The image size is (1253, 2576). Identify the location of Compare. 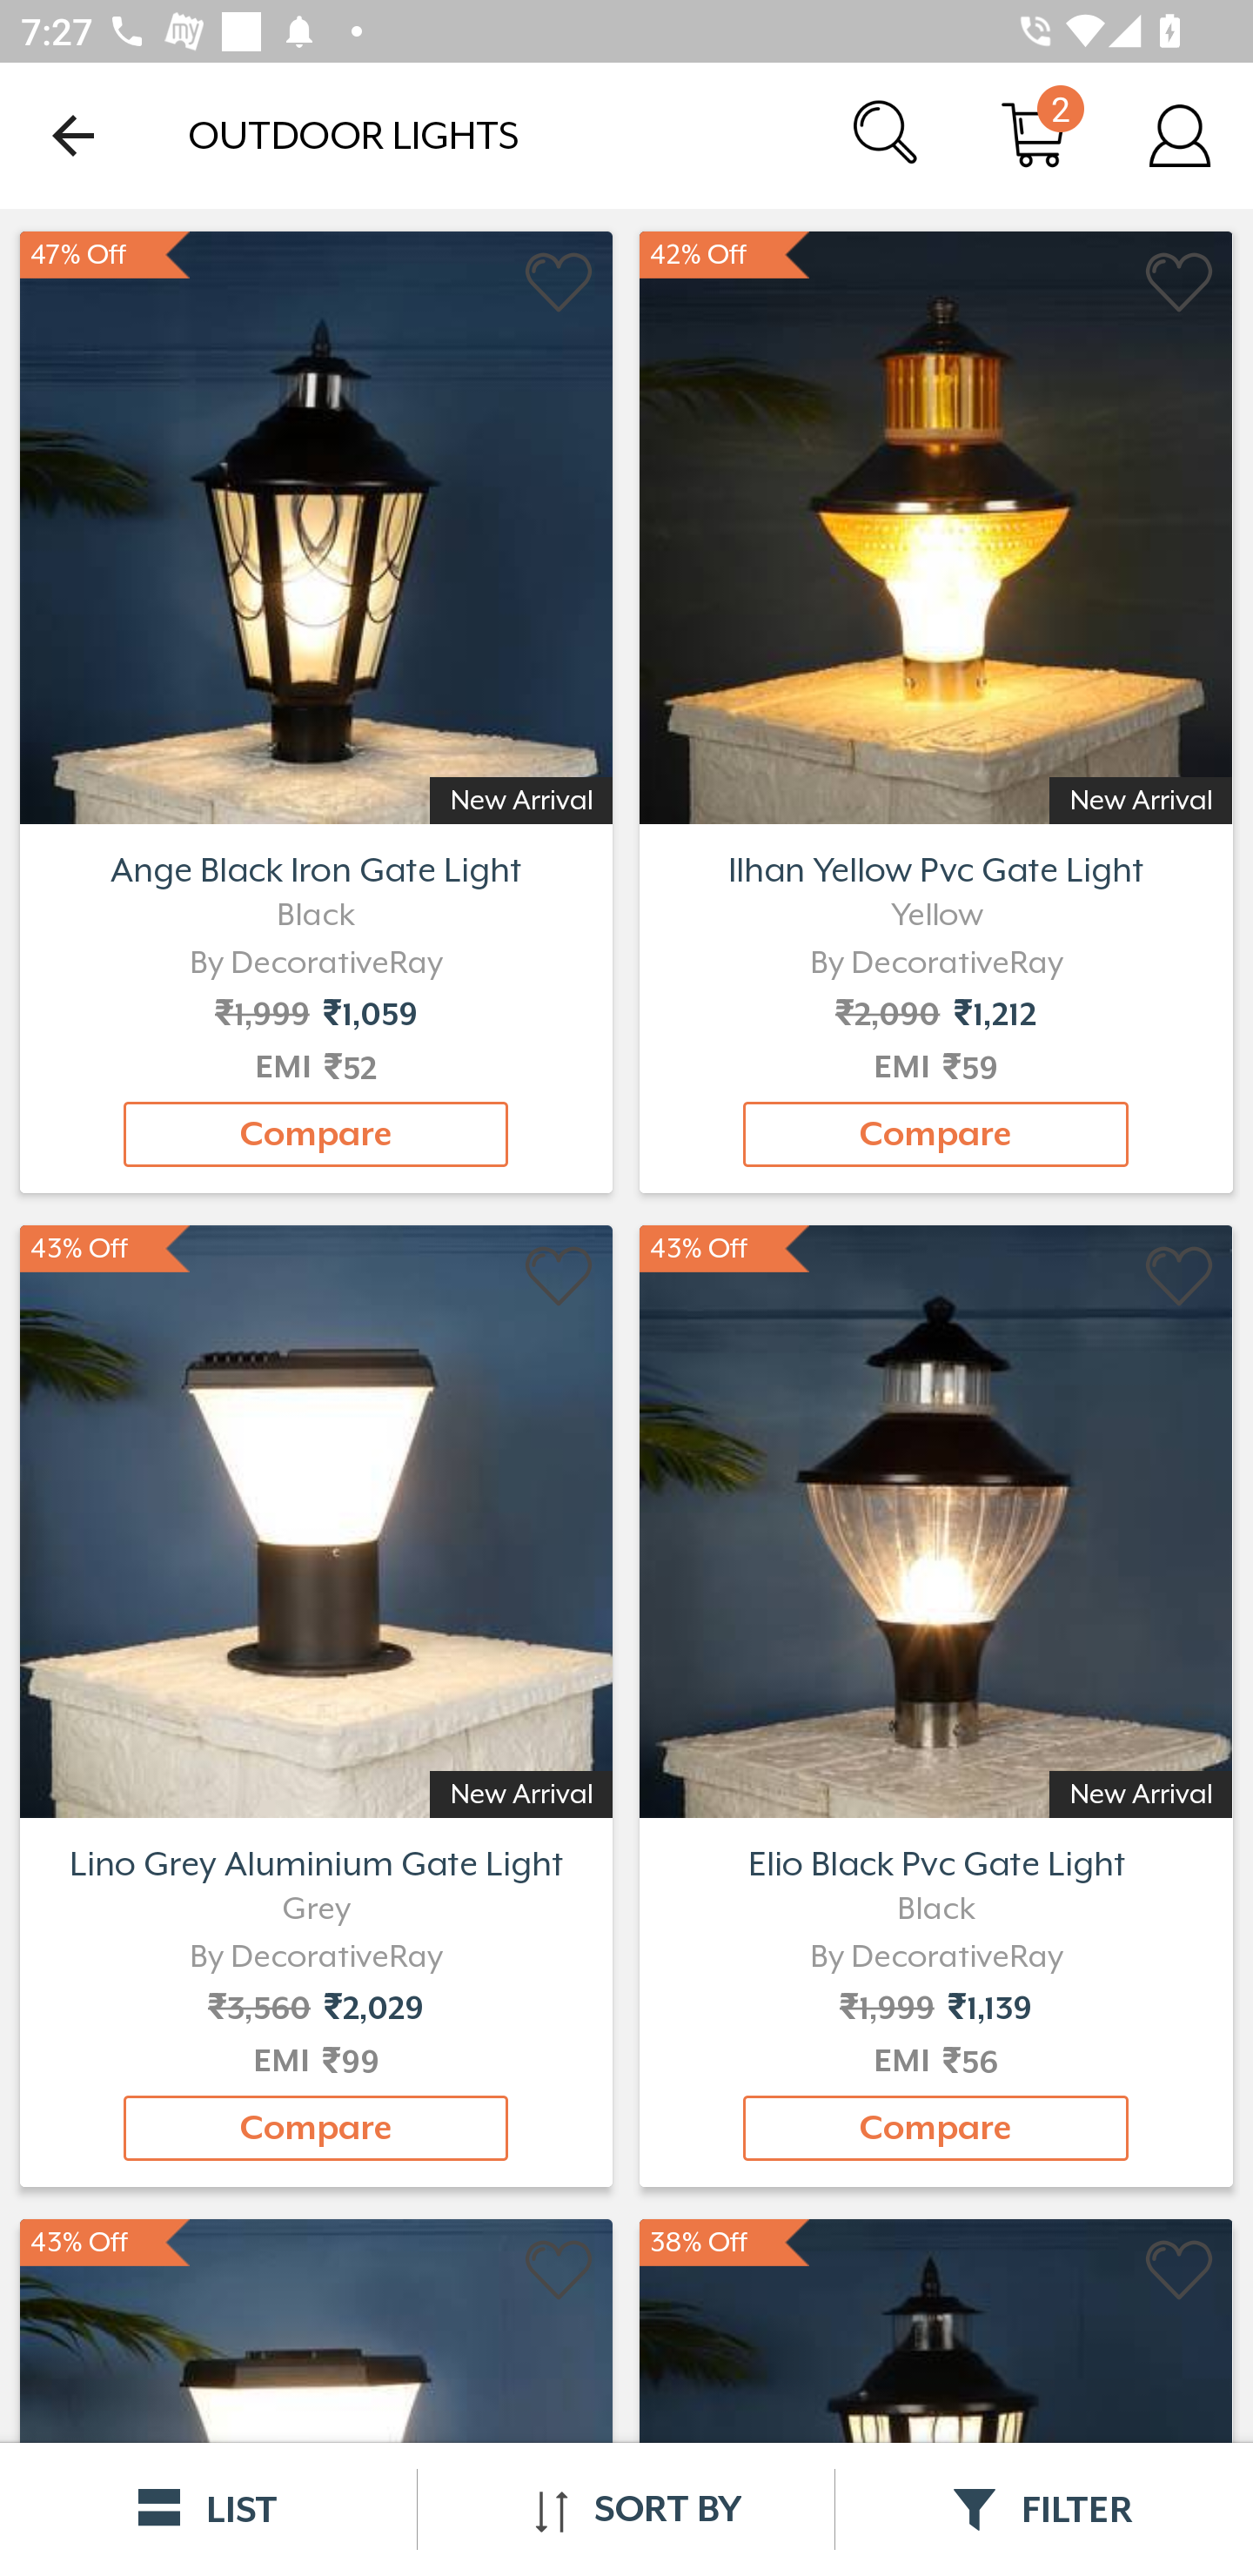
(935, 1134).